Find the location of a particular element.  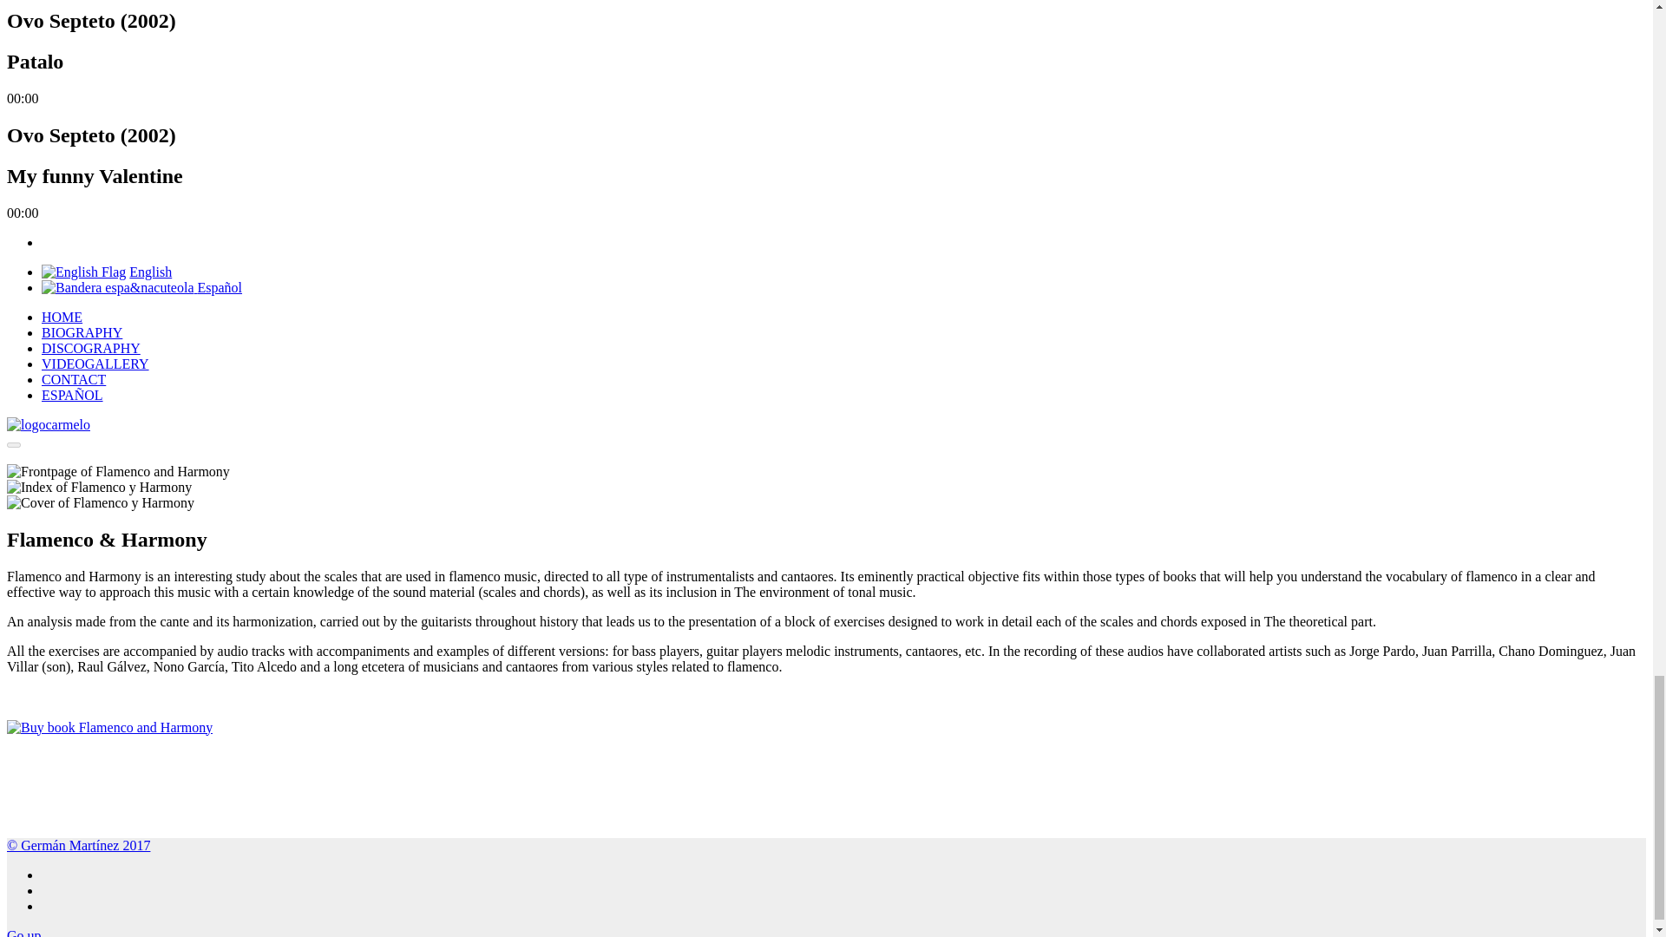

BIOGRAPHY is located at coordinates (82, 332).